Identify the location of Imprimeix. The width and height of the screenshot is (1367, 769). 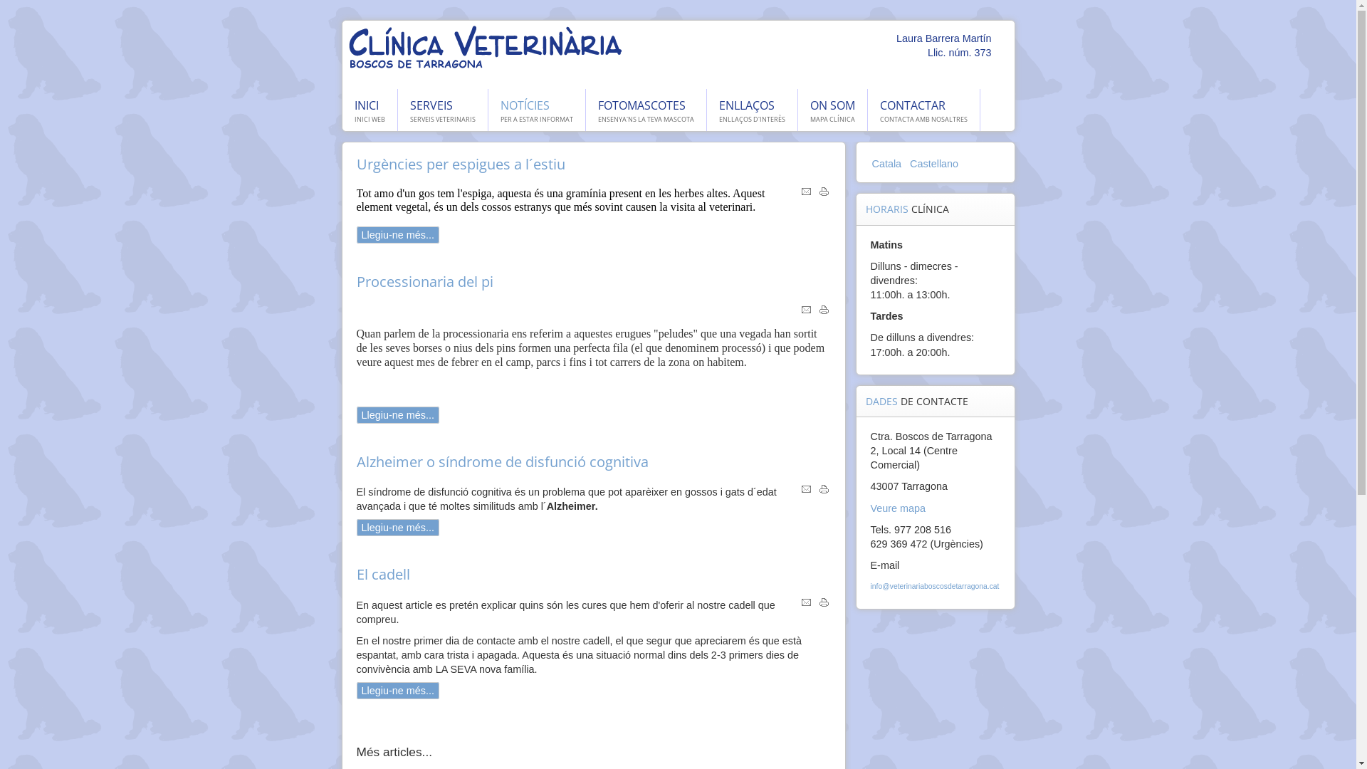
(824, 491).